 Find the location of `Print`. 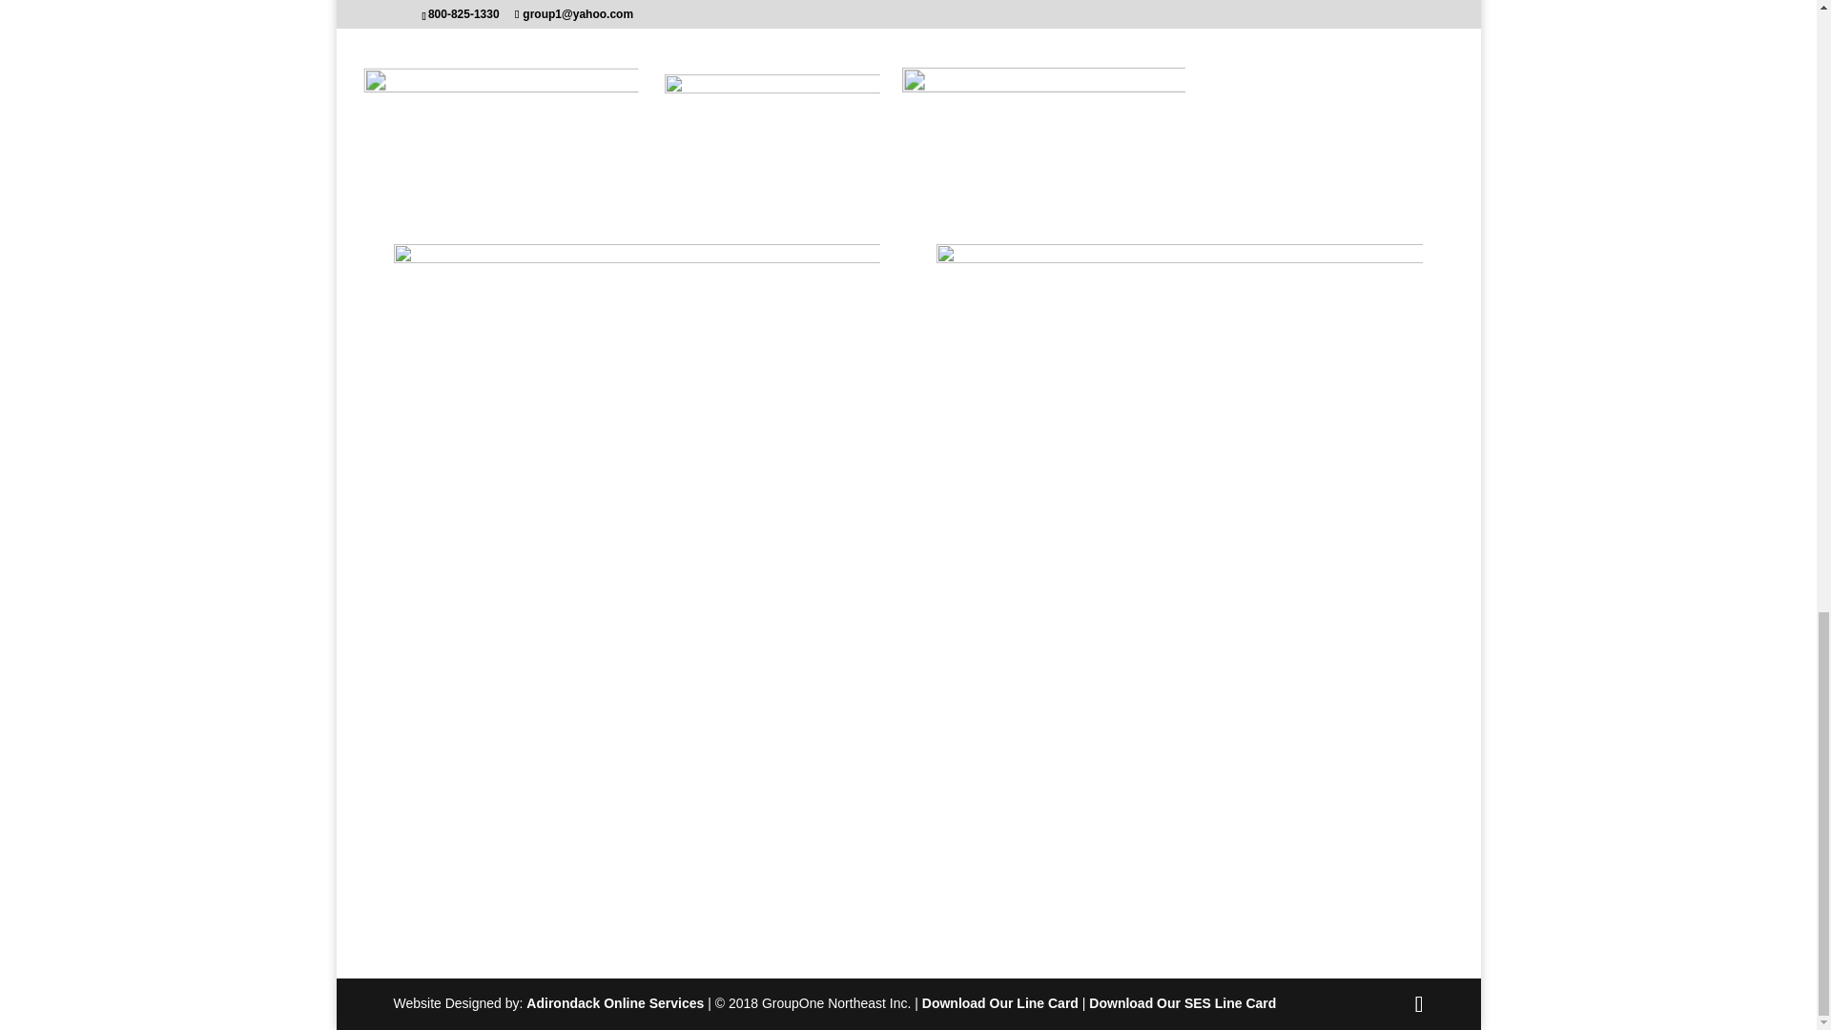

Print is located at coordinates (771, 114).